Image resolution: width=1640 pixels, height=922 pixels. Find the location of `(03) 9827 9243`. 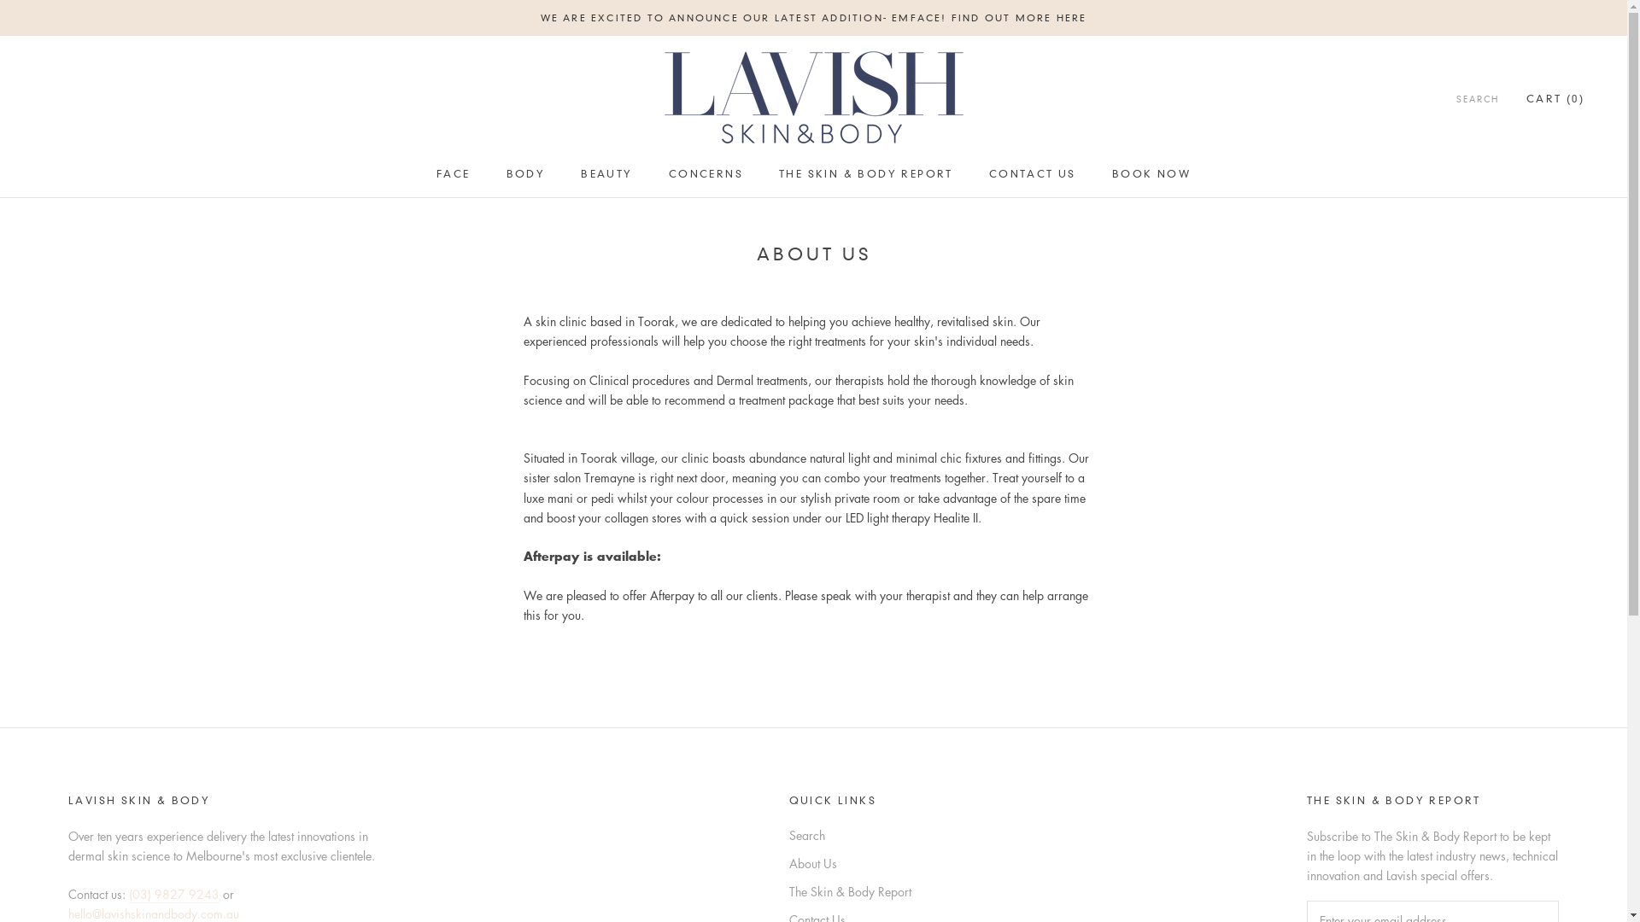

(03) 9827 9243 is located at coordinates (174, 894).